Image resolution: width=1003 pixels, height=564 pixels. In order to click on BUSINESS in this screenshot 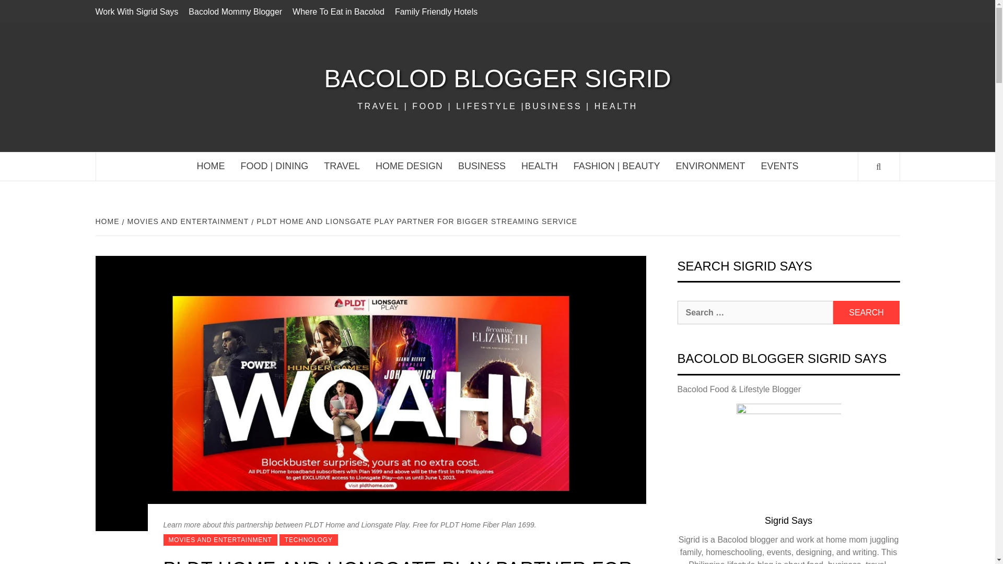, I will do `click(482, 166)`.